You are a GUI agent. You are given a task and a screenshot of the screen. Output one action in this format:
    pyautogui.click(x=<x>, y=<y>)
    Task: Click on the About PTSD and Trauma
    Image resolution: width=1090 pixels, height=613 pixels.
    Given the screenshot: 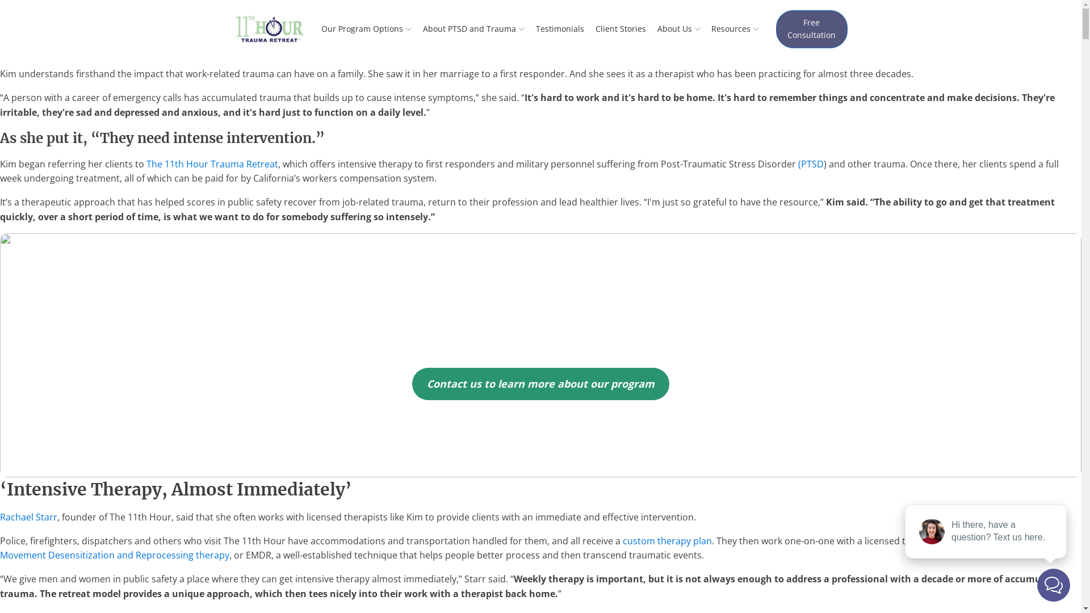 What is the action you would take?
    pyautogui.click(x=473, y=29)
    